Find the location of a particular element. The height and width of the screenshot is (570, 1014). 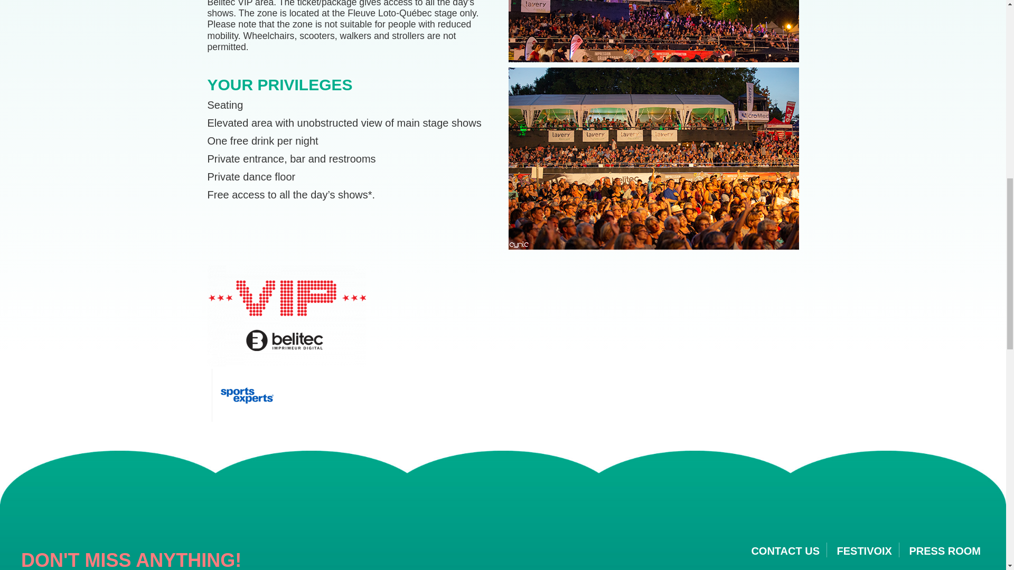

CONTACT US is located at coordinates (785, 551).